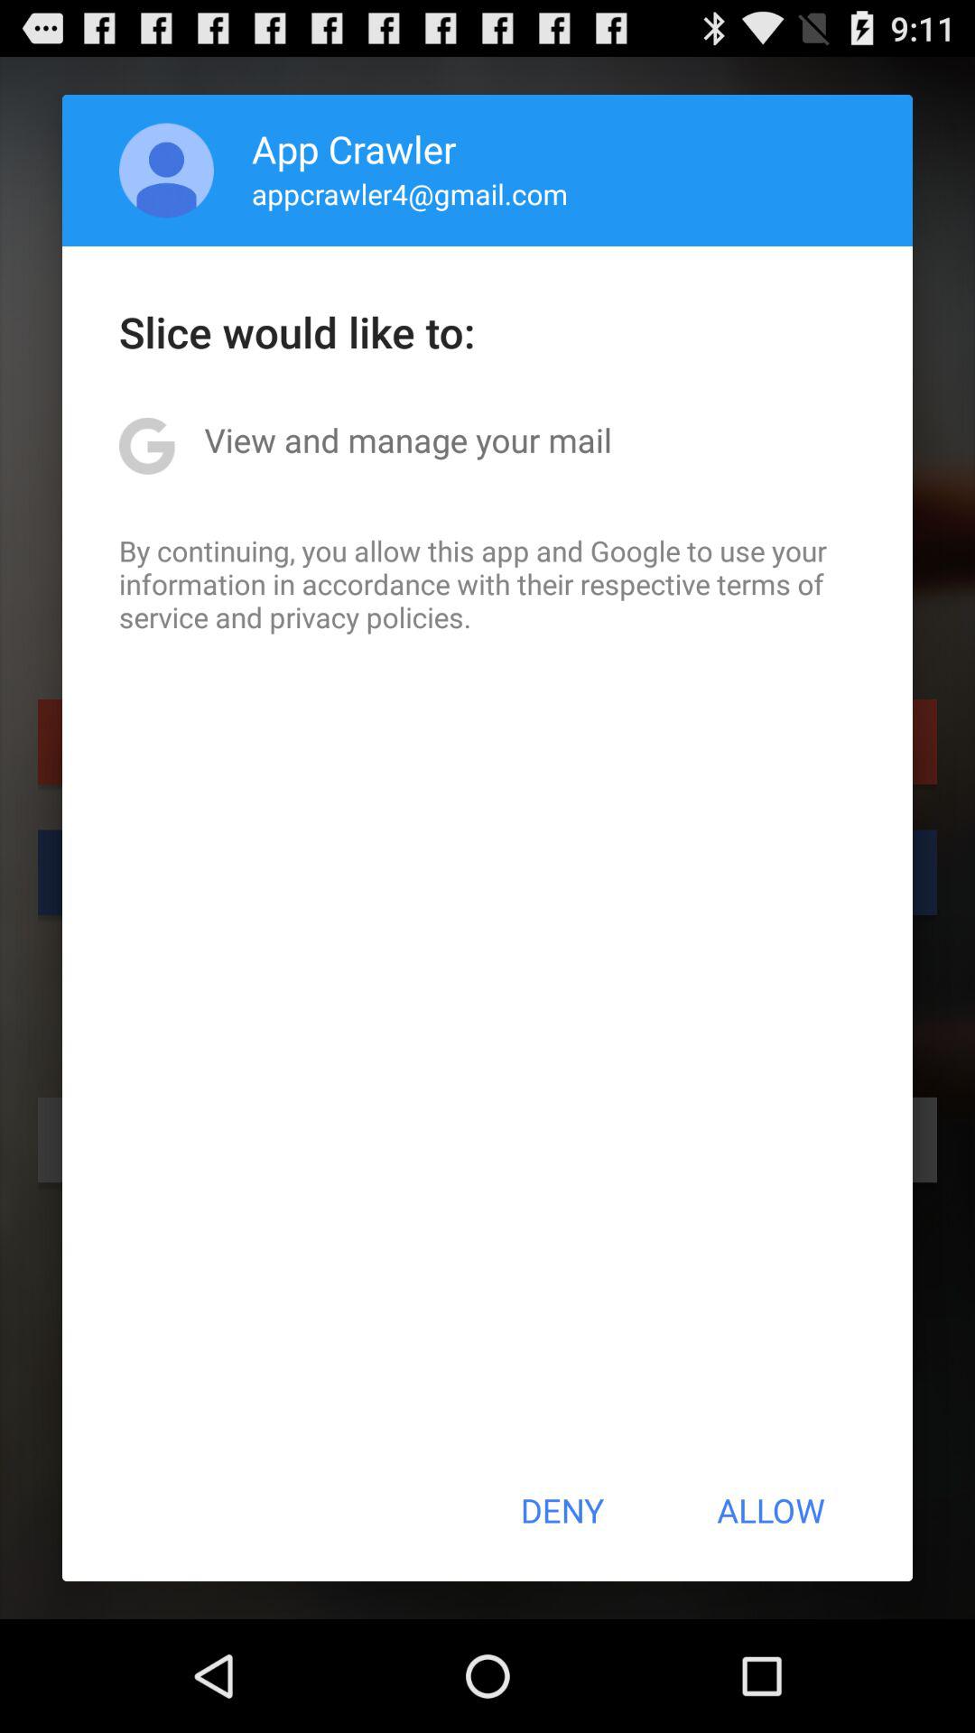 The width and height of the screenshot is (975, 1733). I want to click on open icon to the left of the allow item, so click(562, 1510).